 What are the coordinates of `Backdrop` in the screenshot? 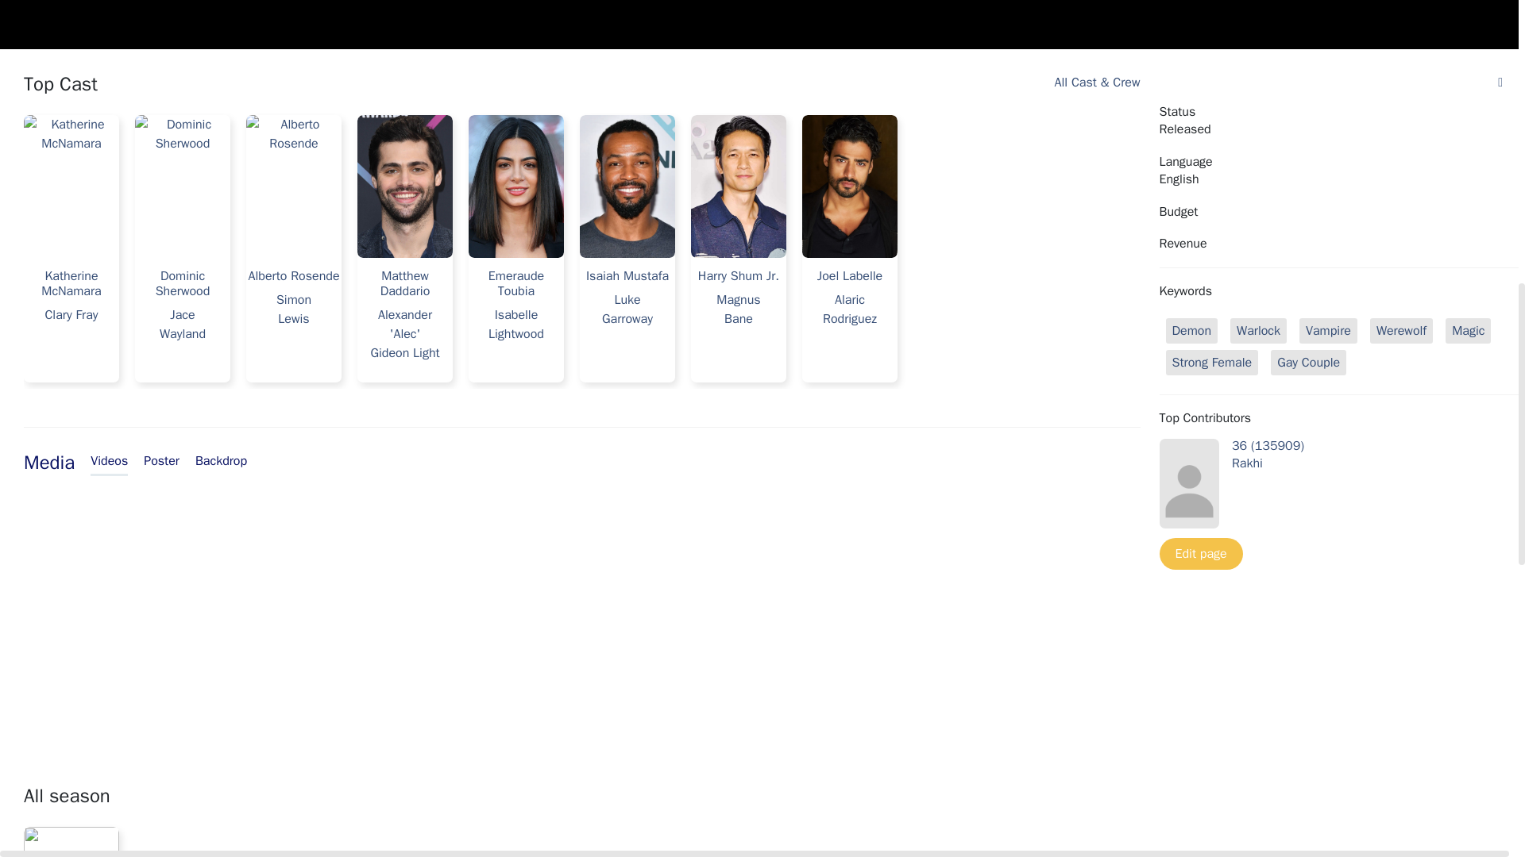 It's located at (221, 463).